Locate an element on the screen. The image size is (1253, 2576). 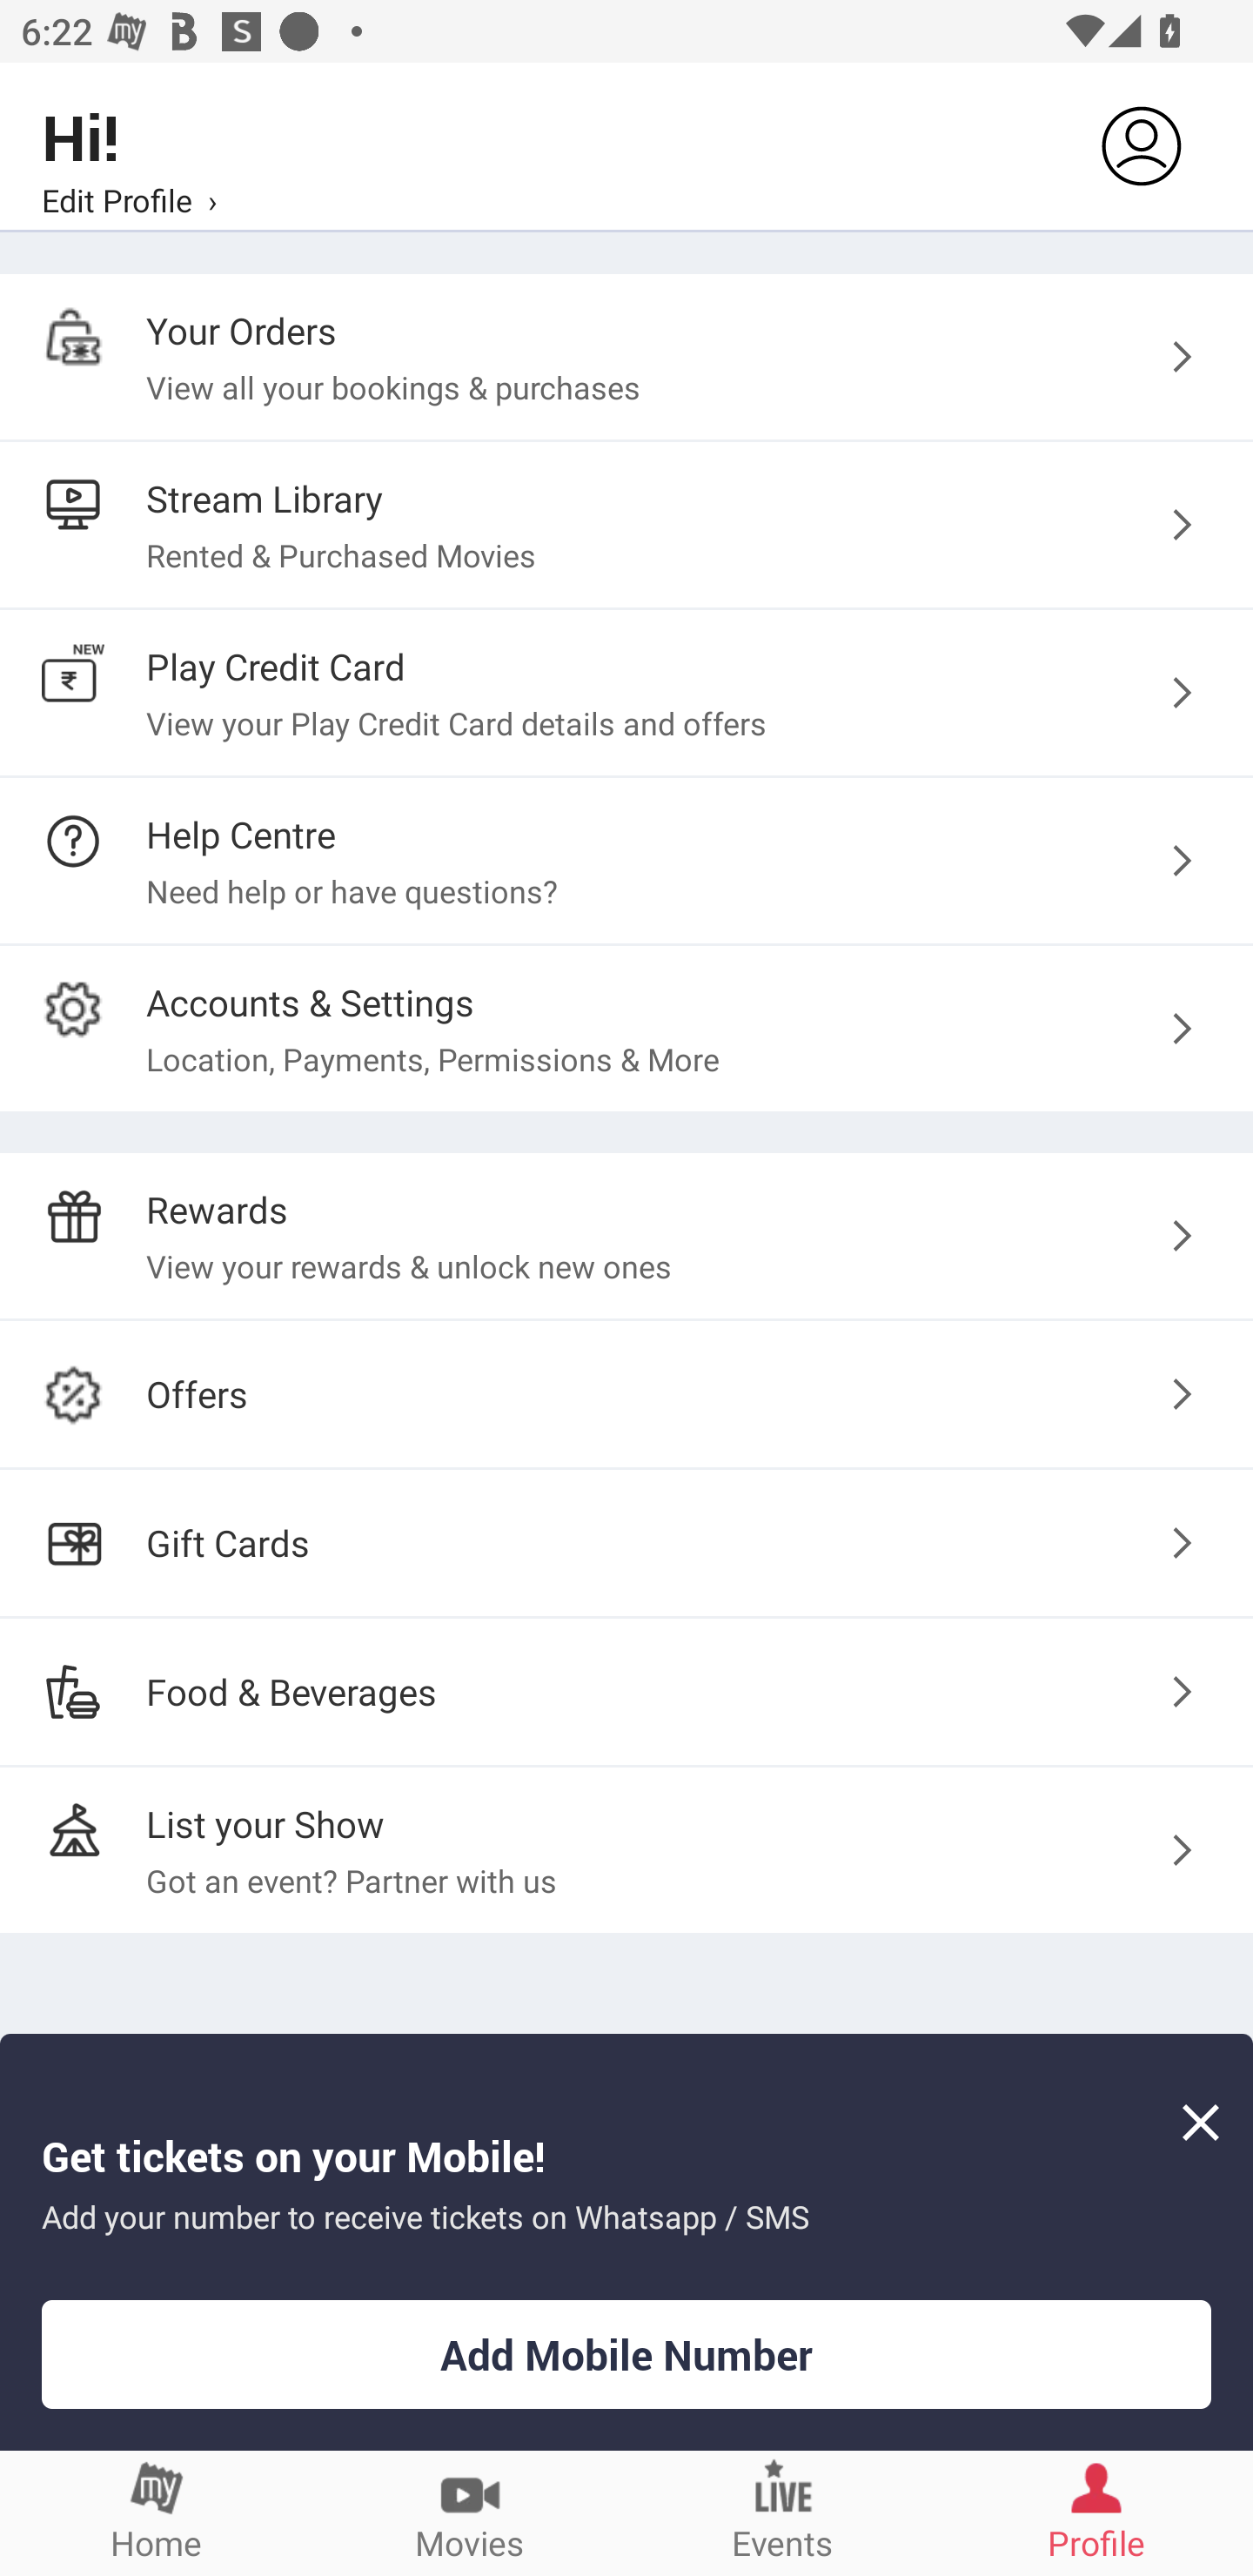
Add Mobile Number is located at coordinates (626, 2354).